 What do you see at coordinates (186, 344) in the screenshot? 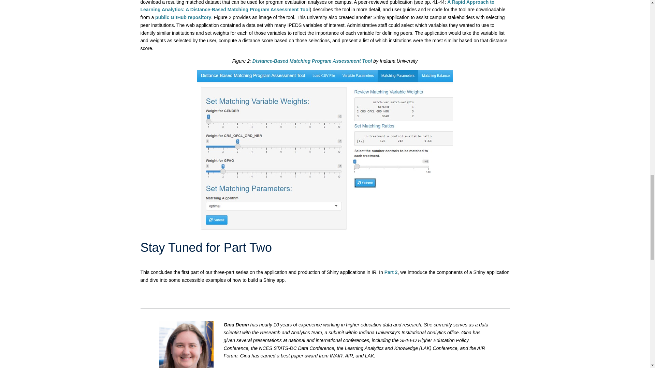
I see `Deom` at bounding box center [186, 344].